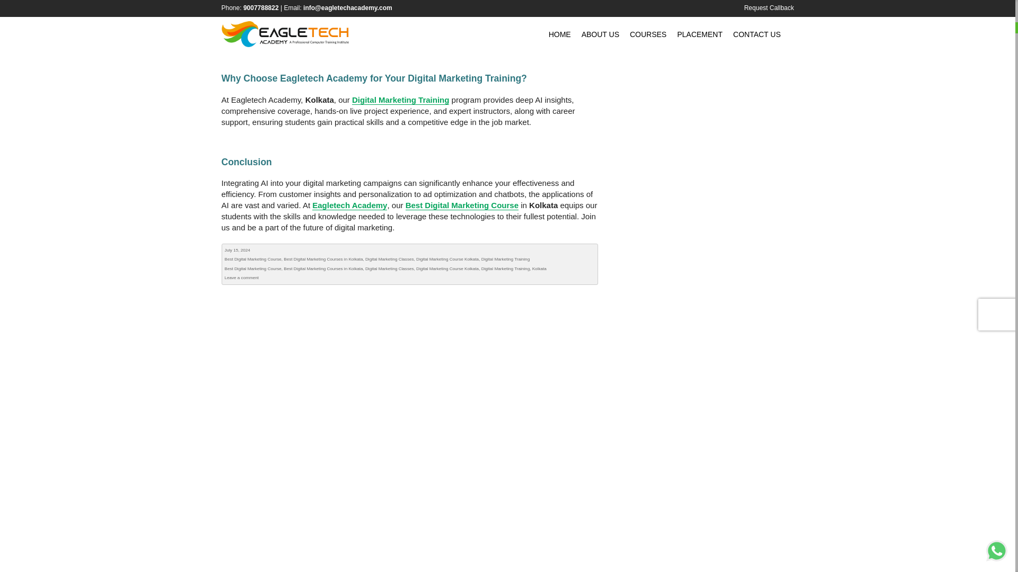 This screenshot has height=572, width=1018. What do you see at coordinates (447, 269) in the screenshot?
I see `Digital Marketing Course Kolkata` at bounding box center [447, 269].